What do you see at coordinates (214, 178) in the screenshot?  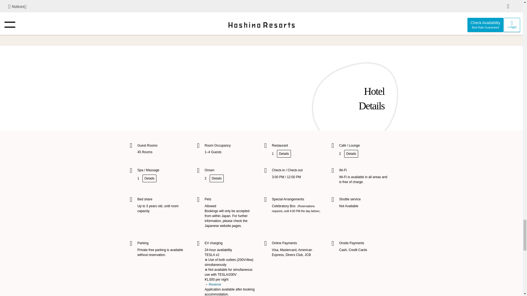 I see `2Details` at bounding box center [214, 178].